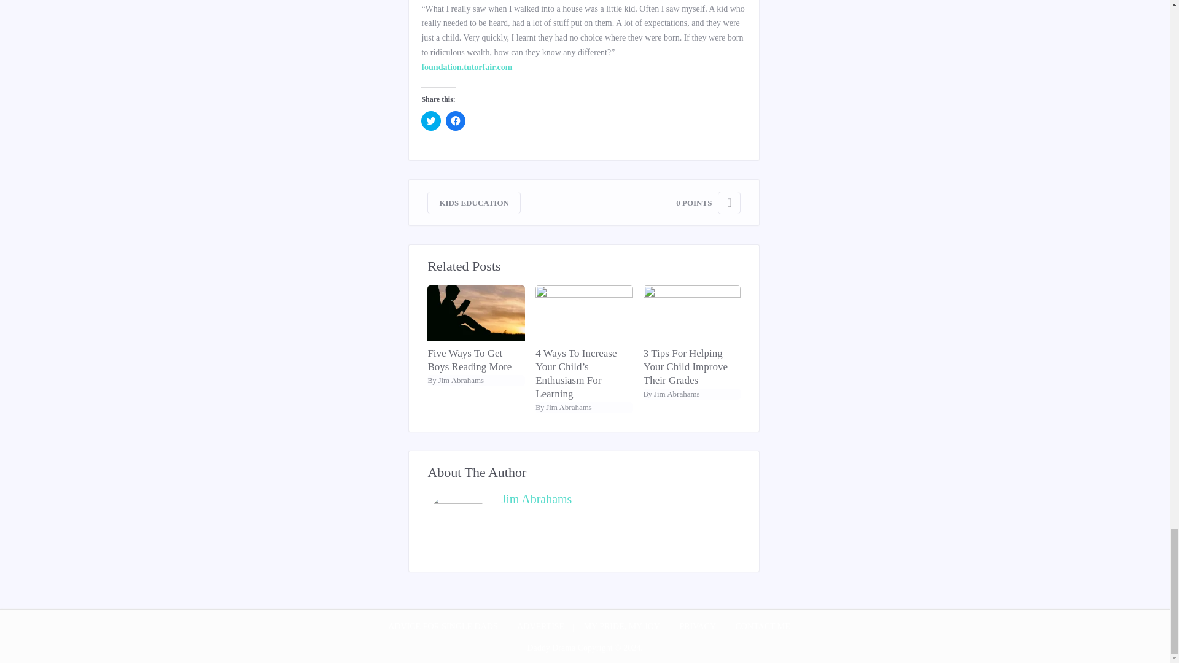  I want to click on Five Ways To Get Boys Reading More, so click(475, 360).